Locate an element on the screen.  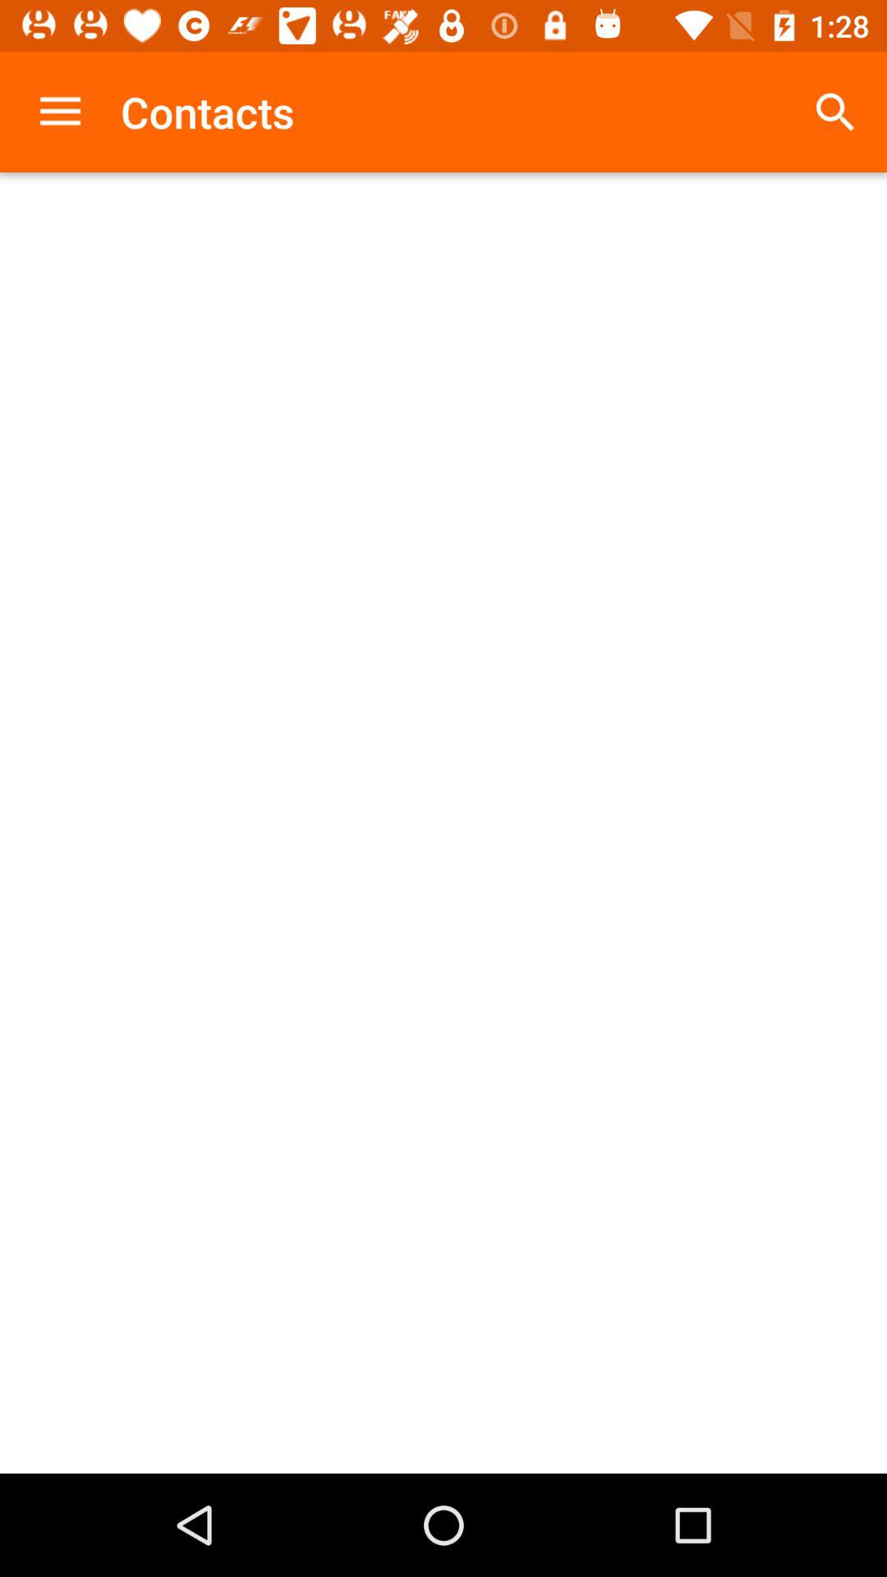
choose item at the center is located at coordinates (443, 823).